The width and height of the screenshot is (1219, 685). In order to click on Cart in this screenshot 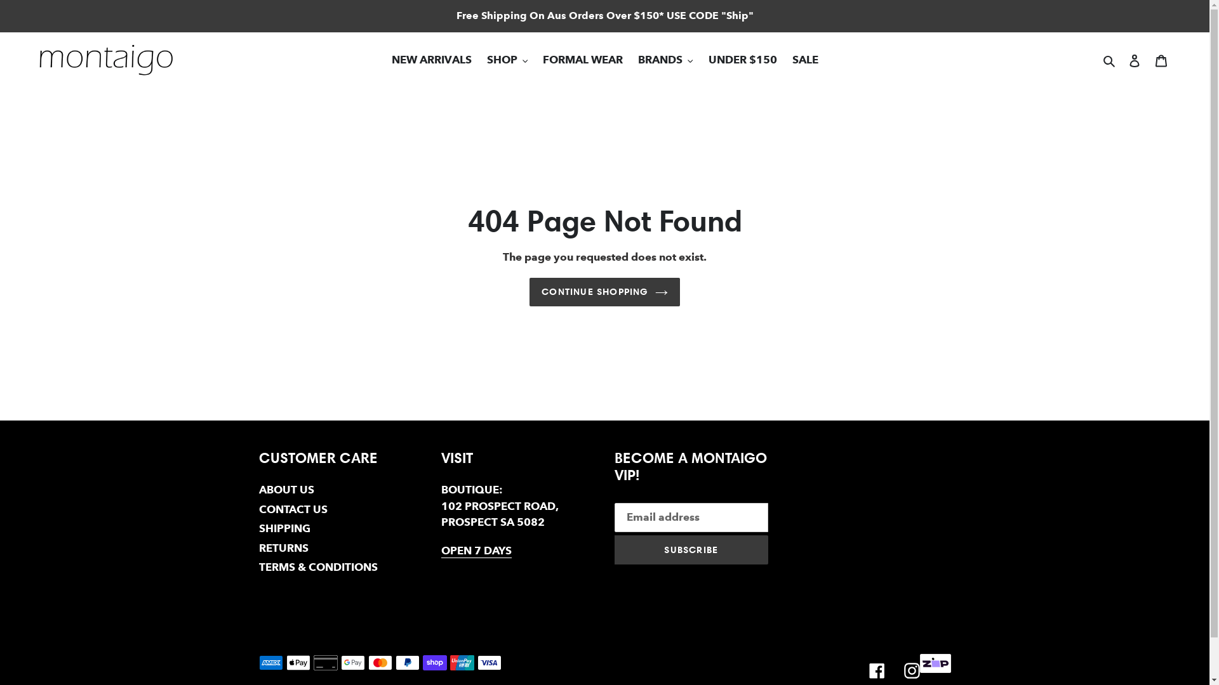, I will do `click(1161, 60)`.